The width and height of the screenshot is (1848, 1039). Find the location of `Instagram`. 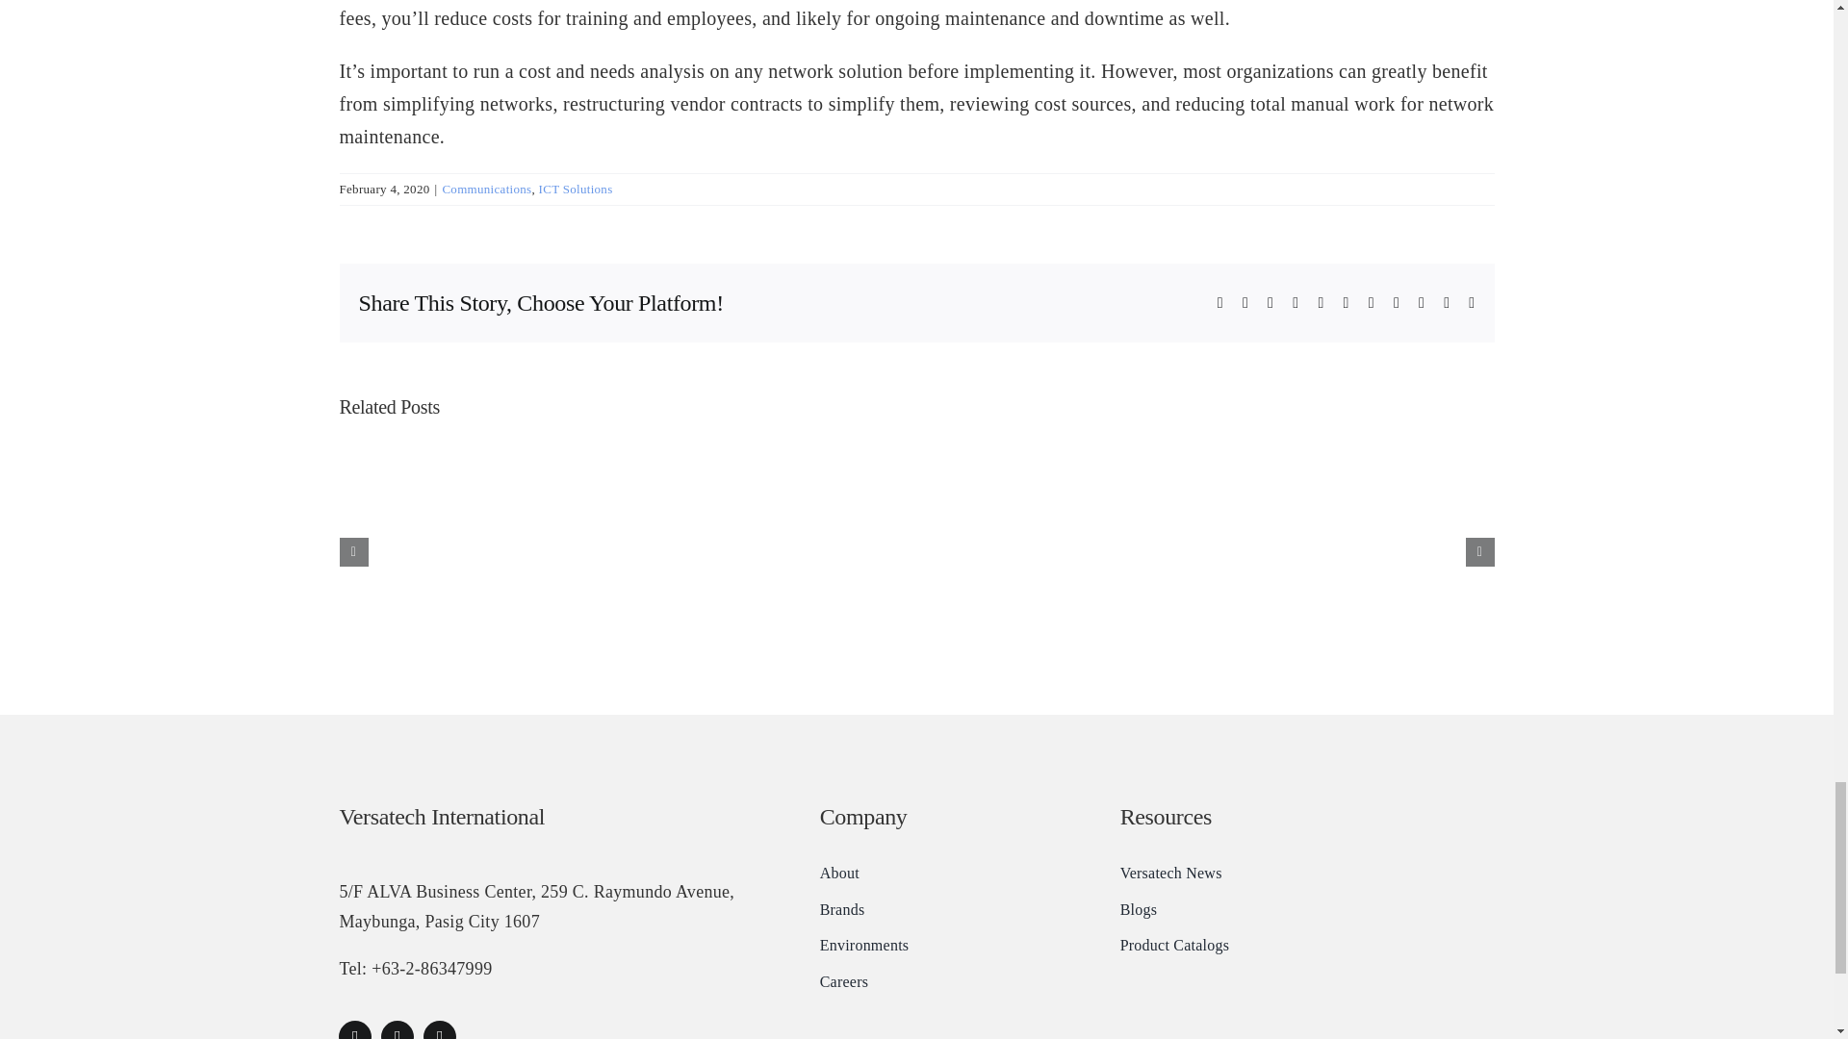

Instagram is located at coordinates (397, 1029).